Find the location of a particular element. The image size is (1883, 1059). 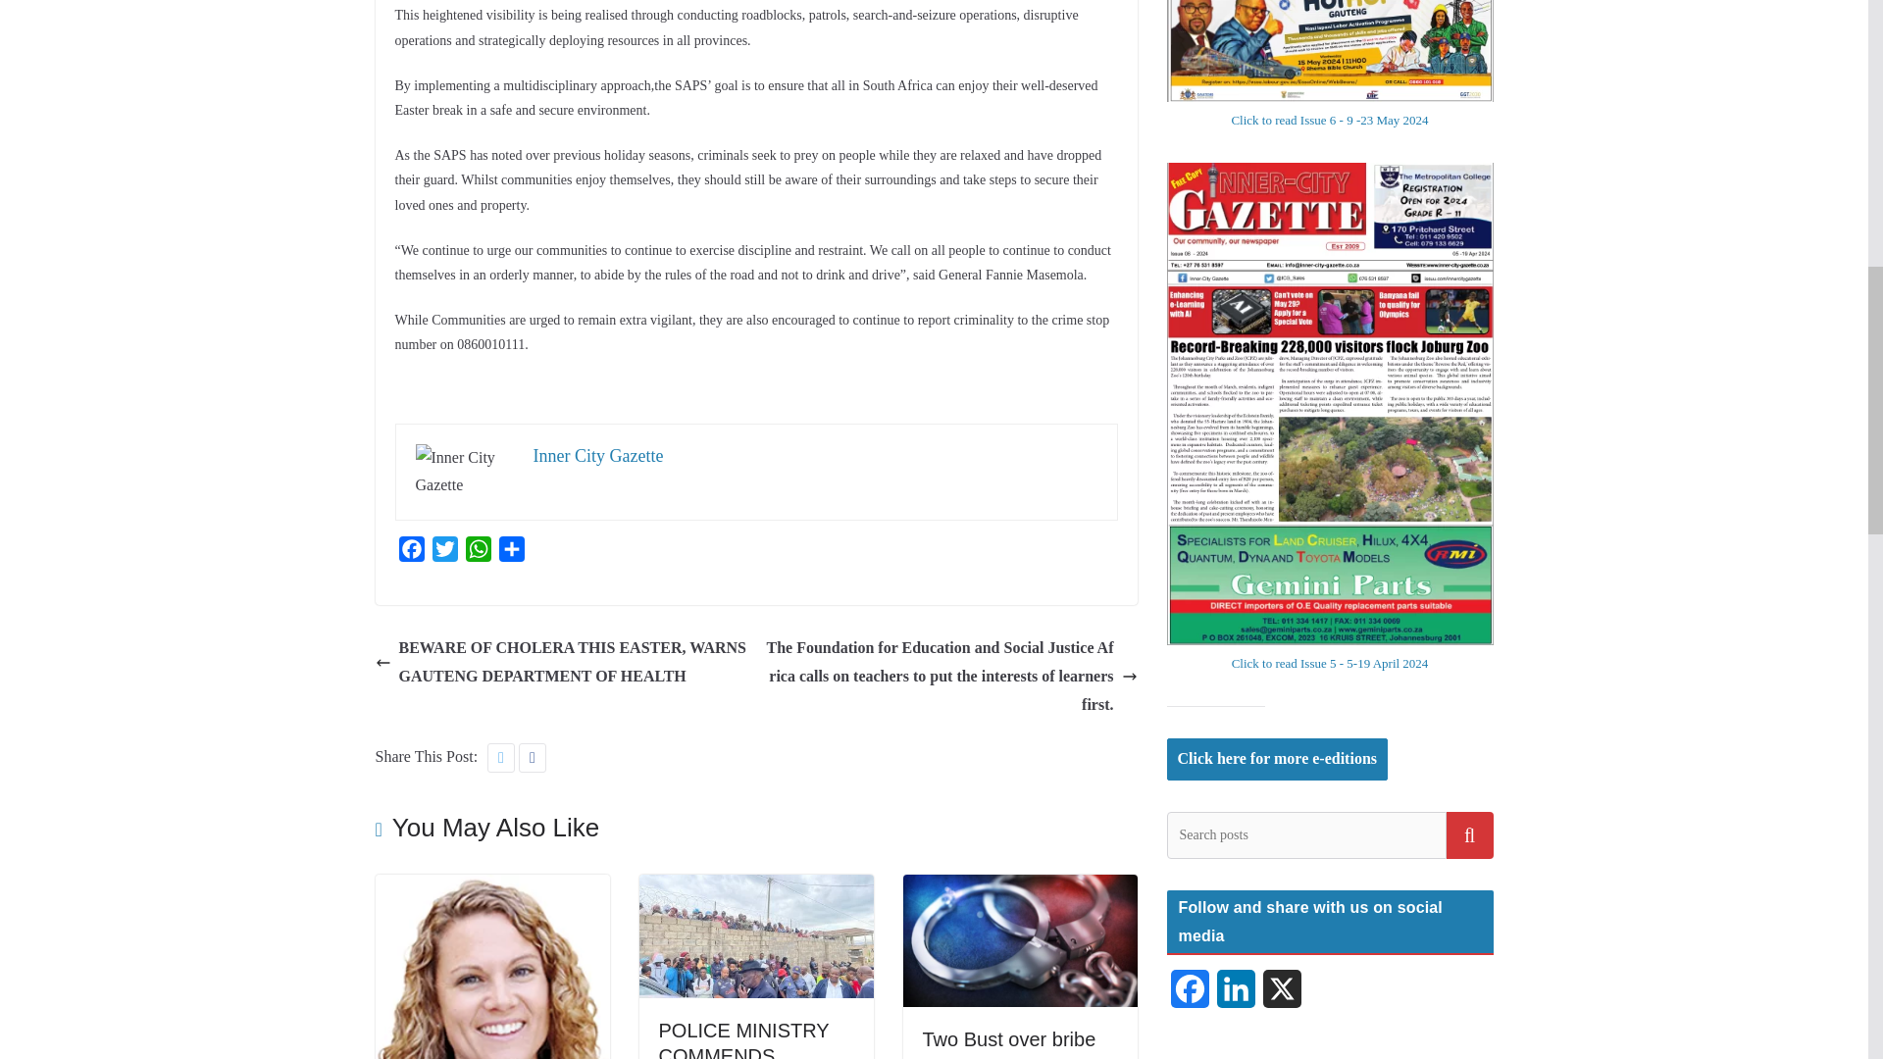

Facebook is located at coordinates (410, 553).